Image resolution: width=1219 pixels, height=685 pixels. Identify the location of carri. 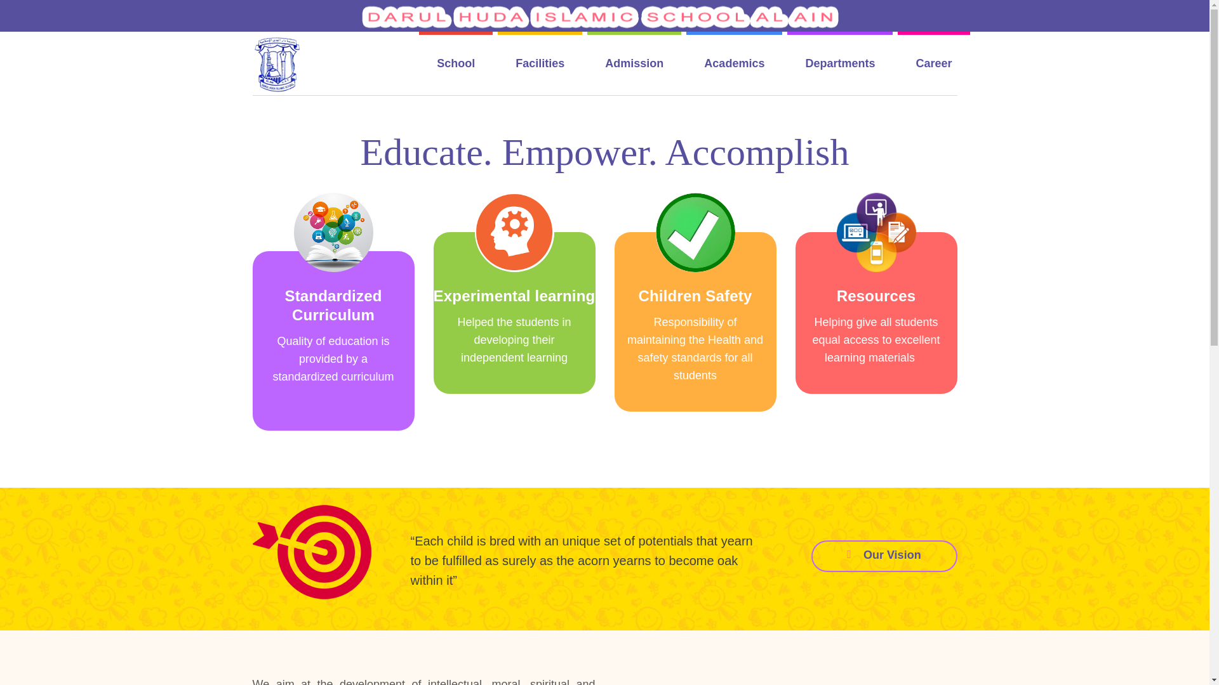
(876, 232).